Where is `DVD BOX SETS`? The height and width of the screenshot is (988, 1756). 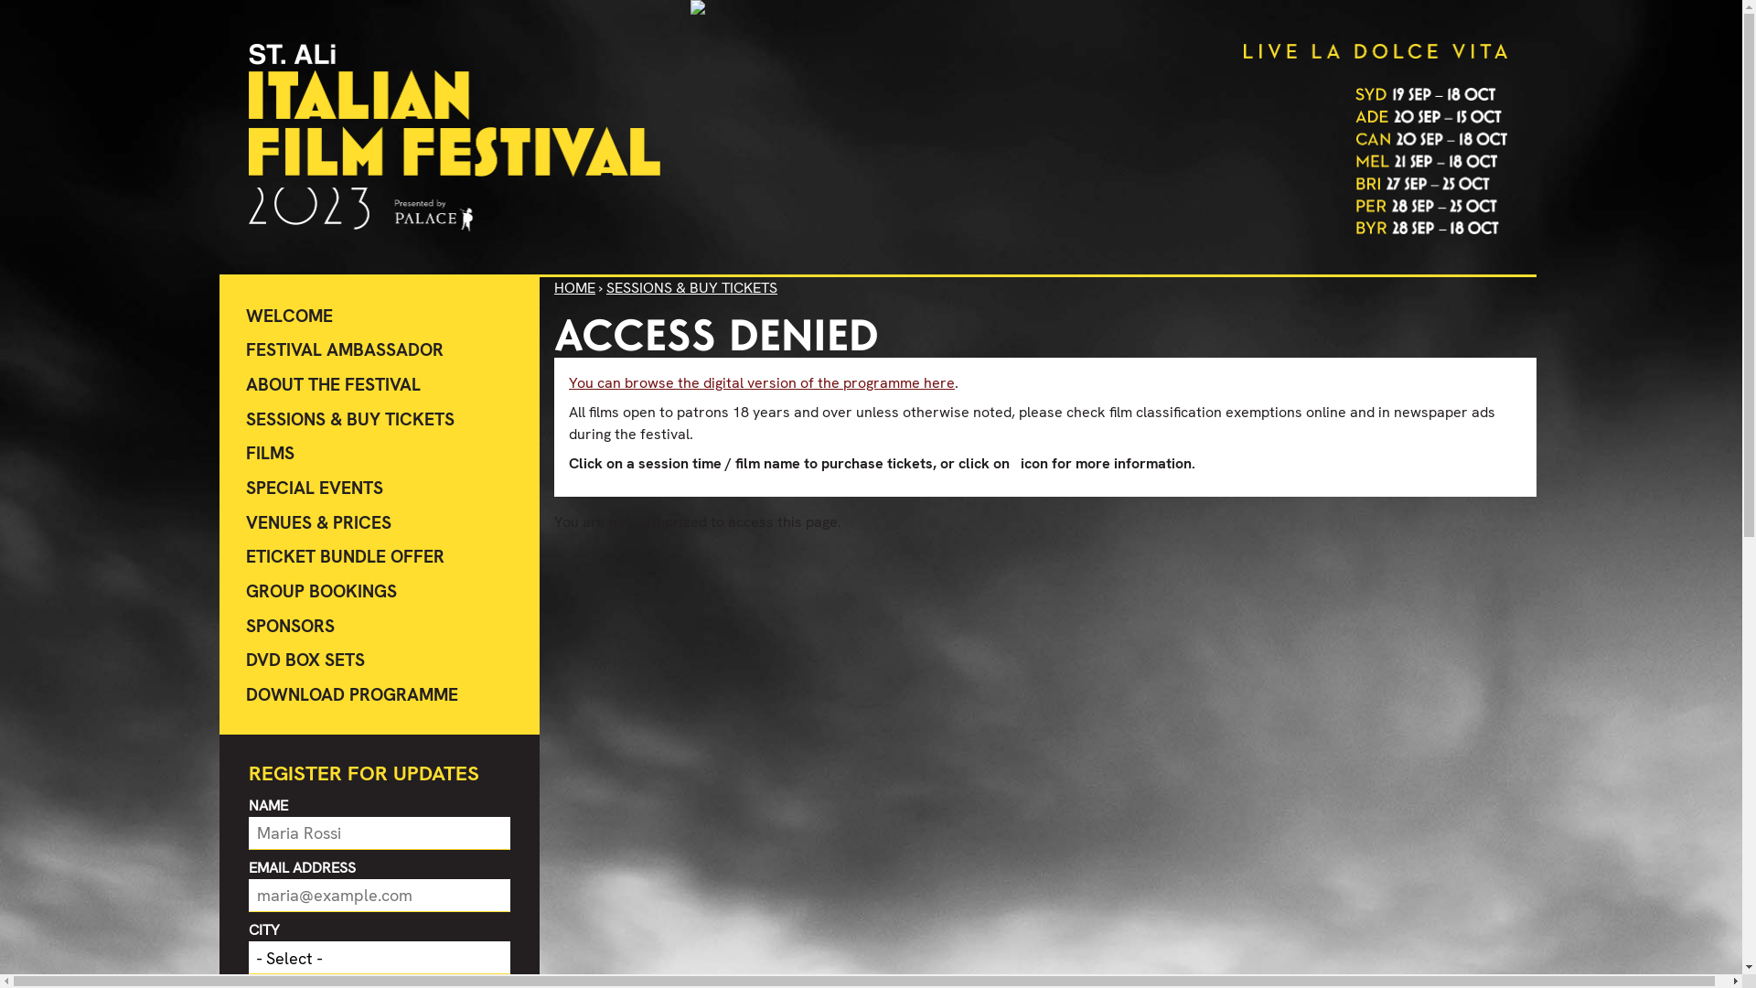
DVD BOX SETS is located at coordinates (380, 661).